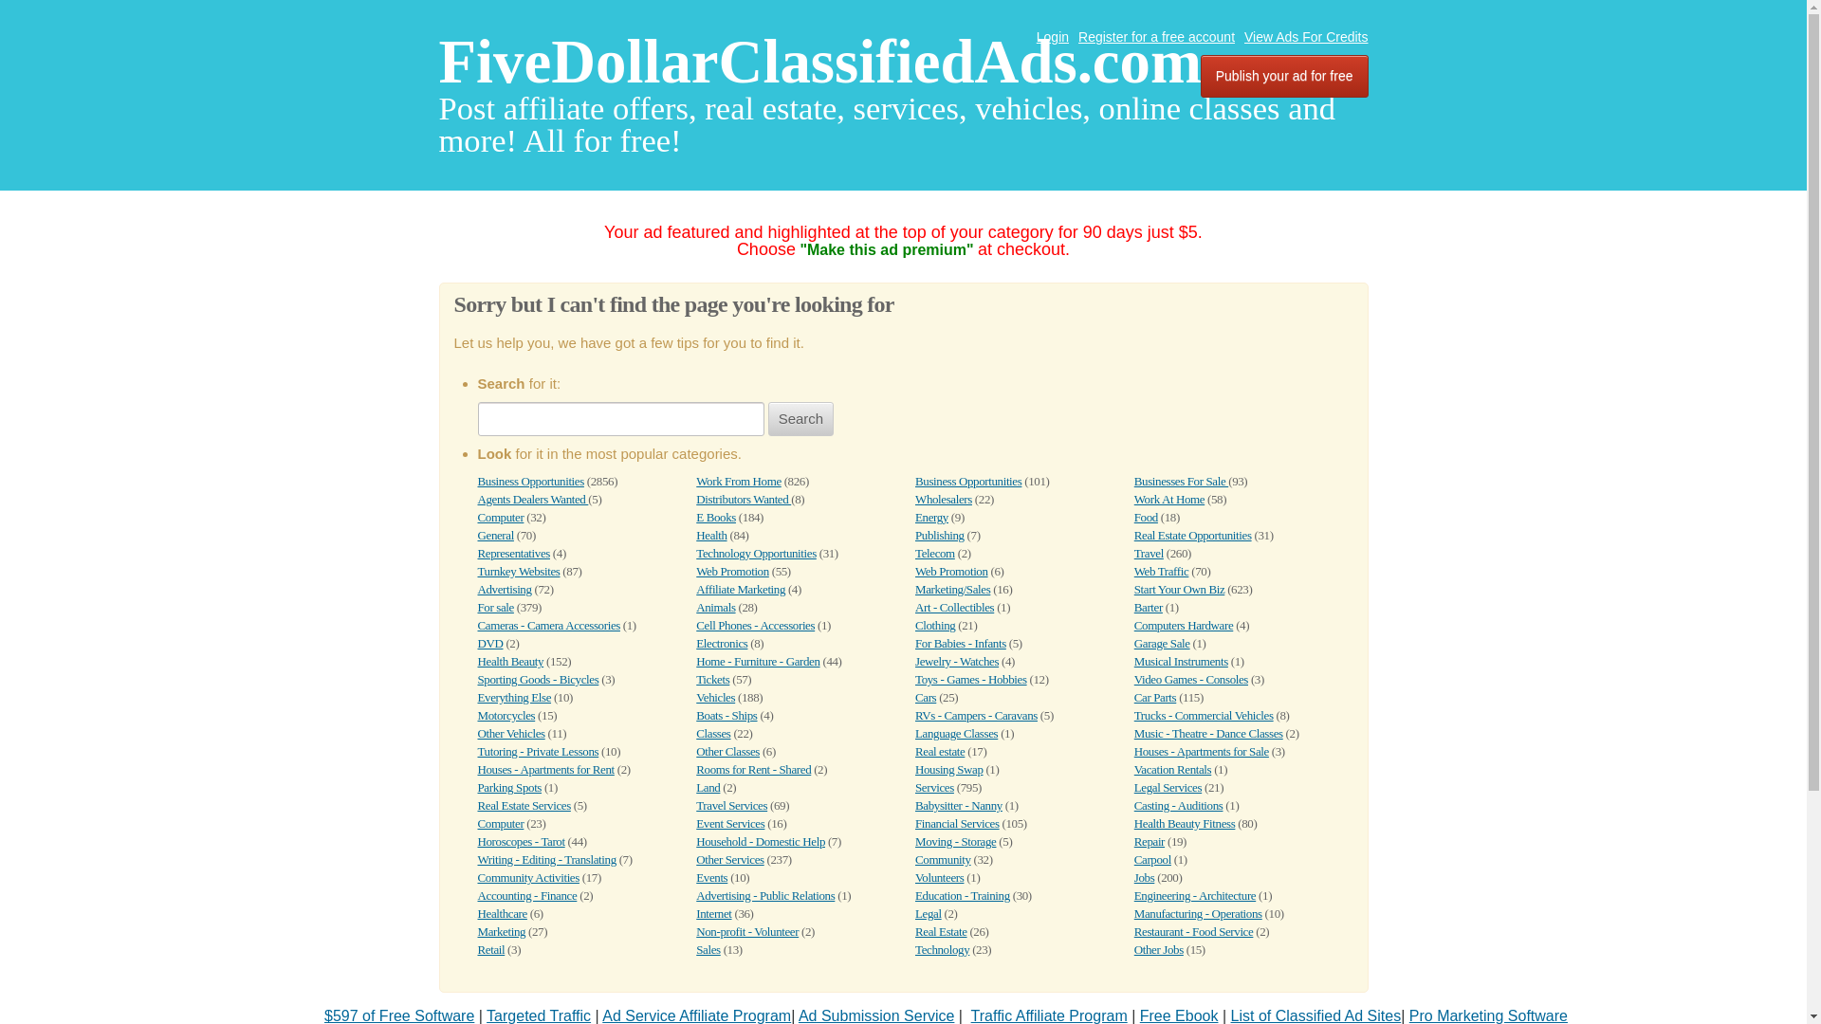 The height and width of the screenshot is (1024, 1821). What do you see at coordinates (944, 499) in the screenshot?
I see `Wholesalers` at bounding box center [944, 499].